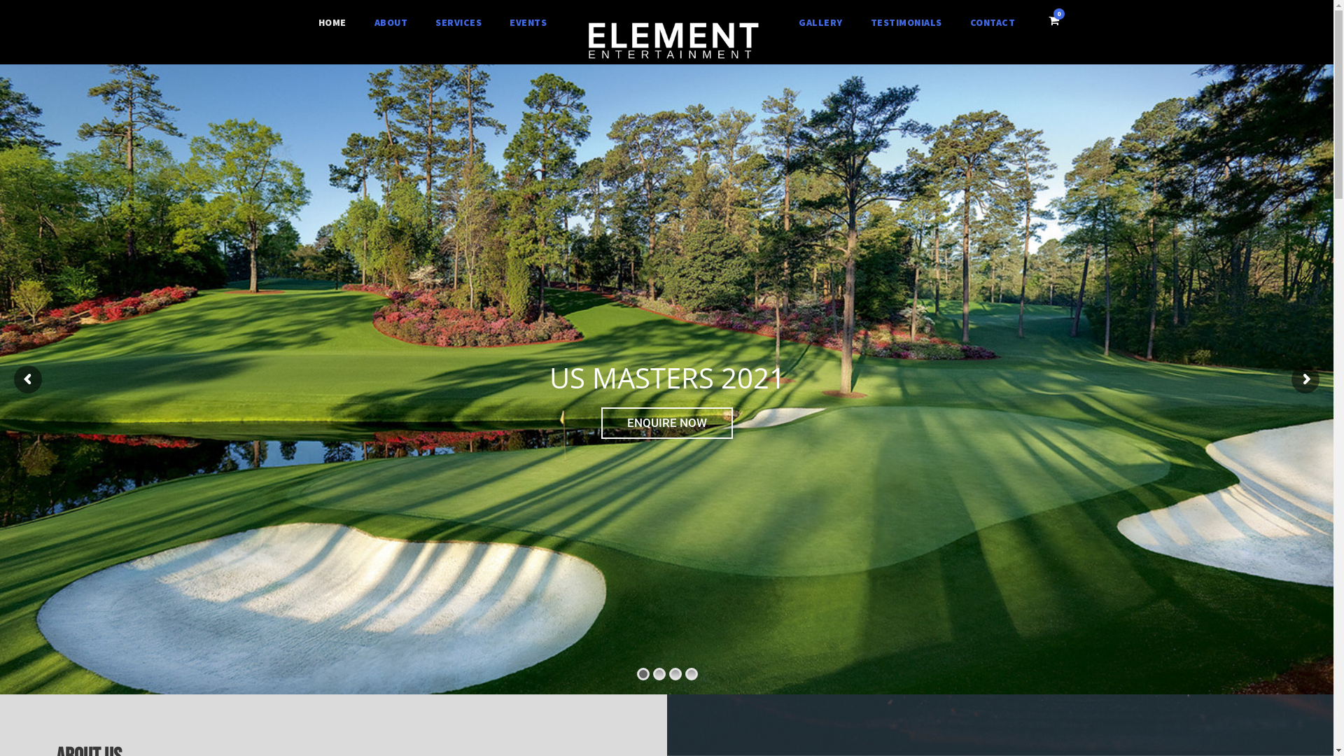 The width and height of the screenshot is (1344, 756). I want to click on TESTIMONIALS, so click(906, 23).